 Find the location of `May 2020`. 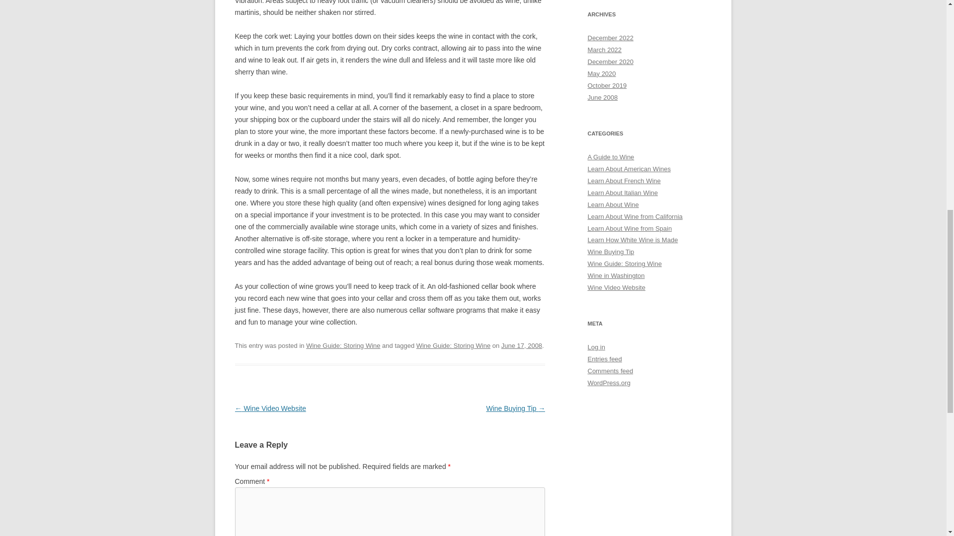

May 2020 is located at coordinates (601, 73).